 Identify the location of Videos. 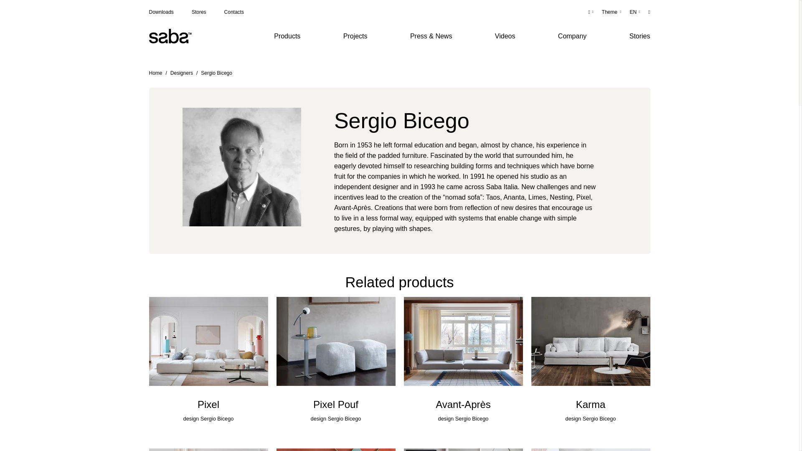
(505, 36).